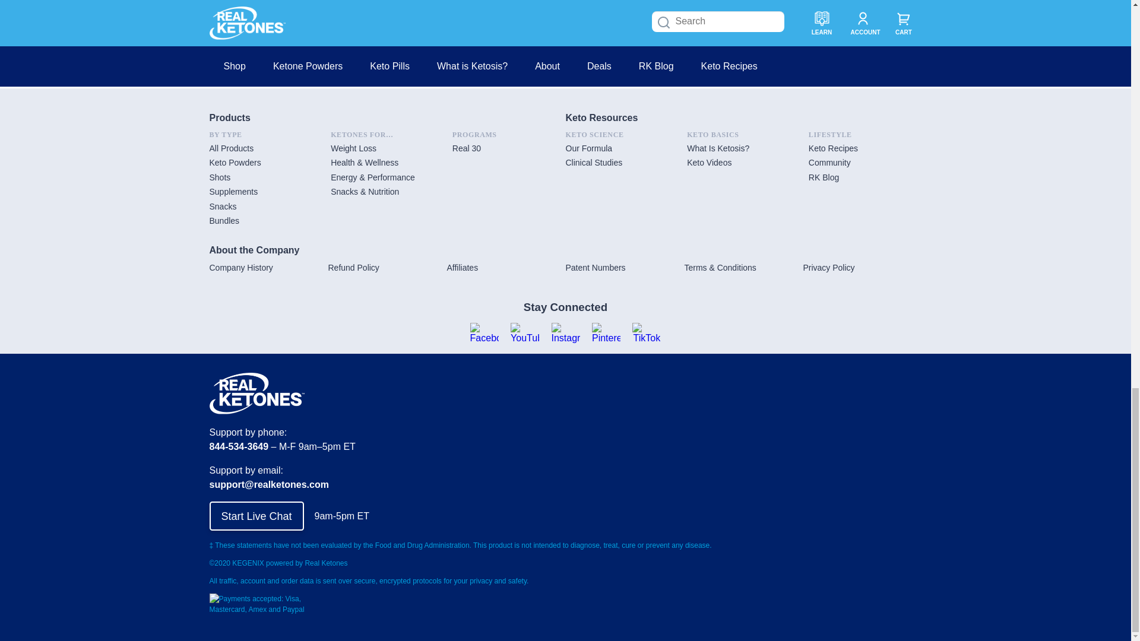 The height and width of the screenshot is (641, 1140). What do you see at coordinates (224, 221) in the screenshot?
I see `Bundles` at bounding box center [224, 221].